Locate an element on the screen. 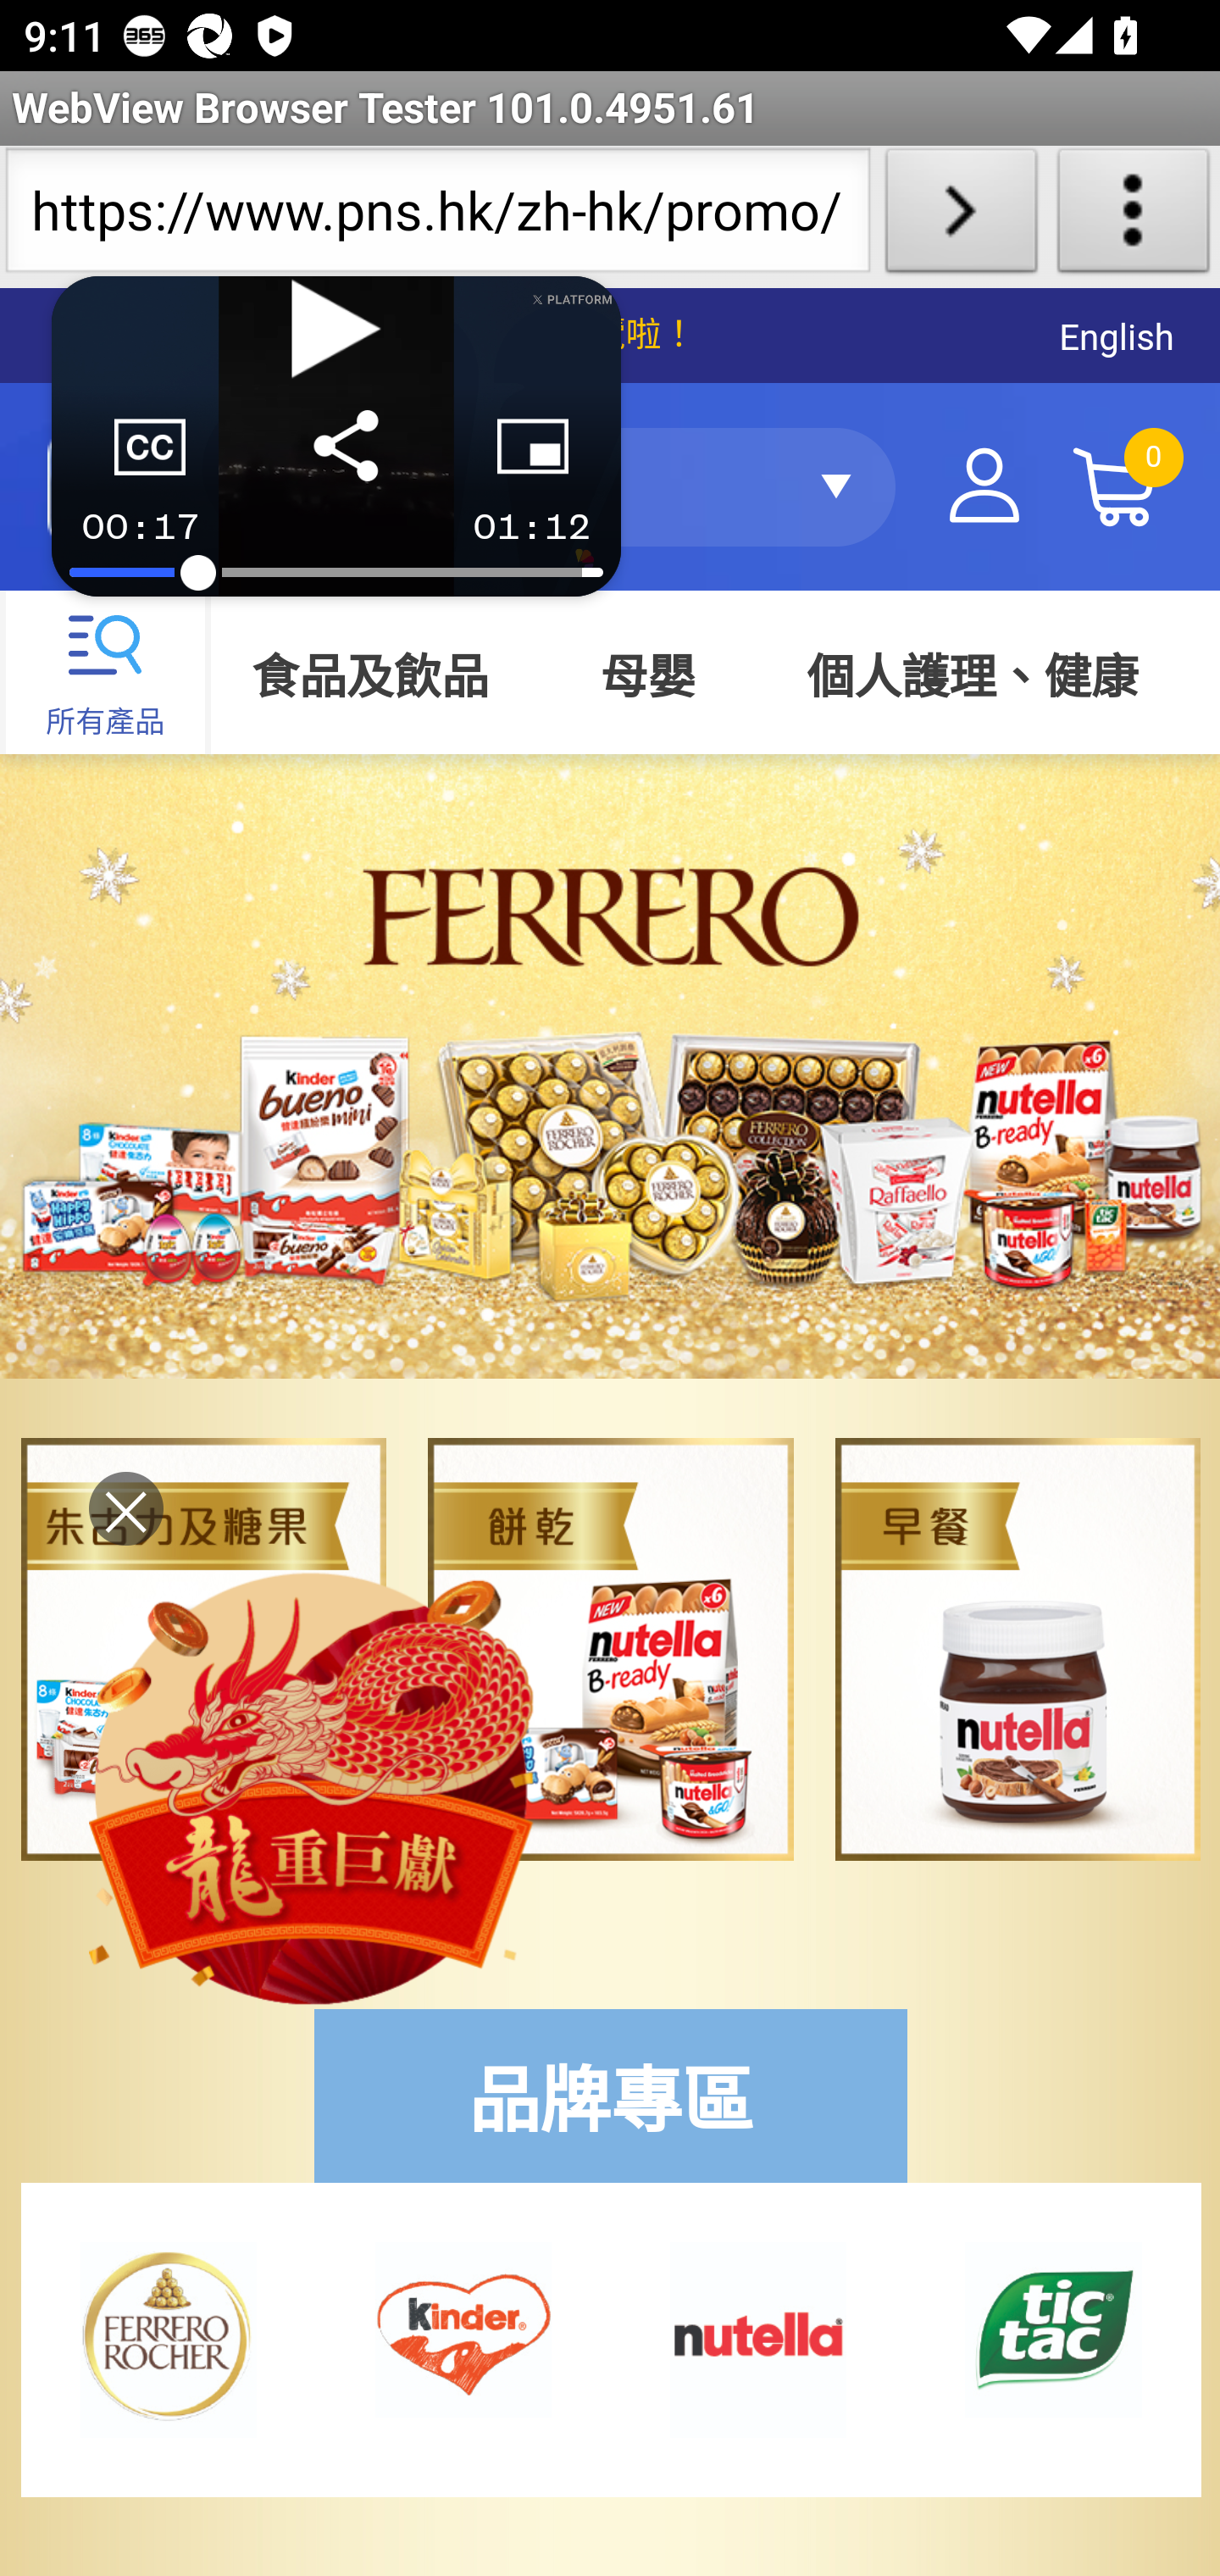 The height and width of the screenshot is (2576, 1220). English is located at coordinates (1117, 337).